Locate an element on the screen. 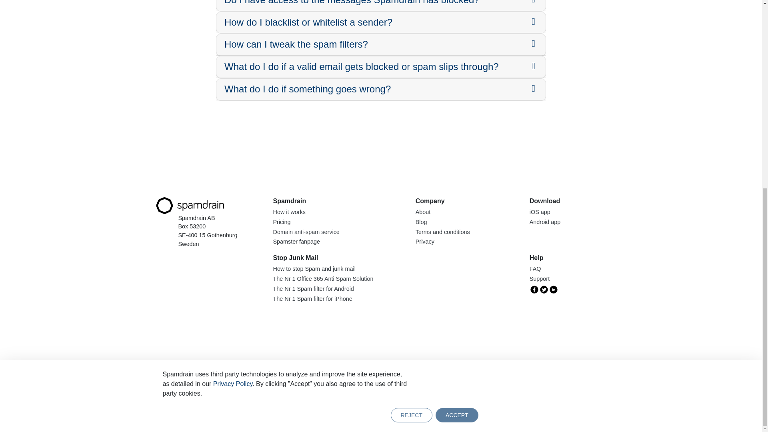 The image size is (768, 432). ACCEPT is located at coordinates (457, 83).